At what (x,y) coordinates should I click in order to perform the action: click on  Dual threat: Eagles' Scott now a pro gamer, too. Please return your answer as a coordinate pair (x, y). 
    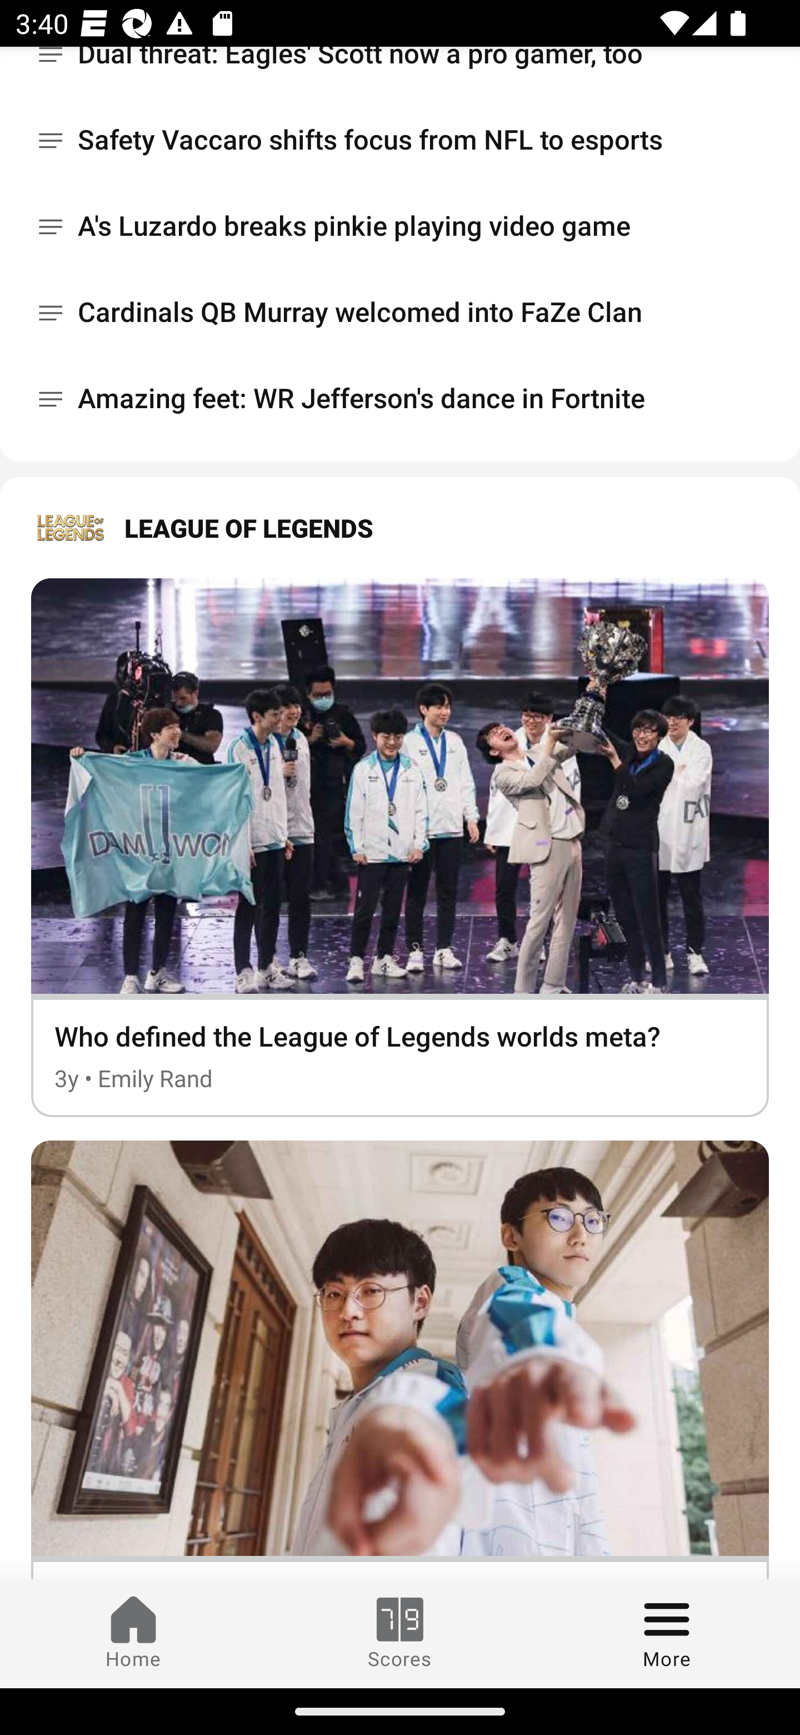
    Looking at the image, I should click on (400, 72).